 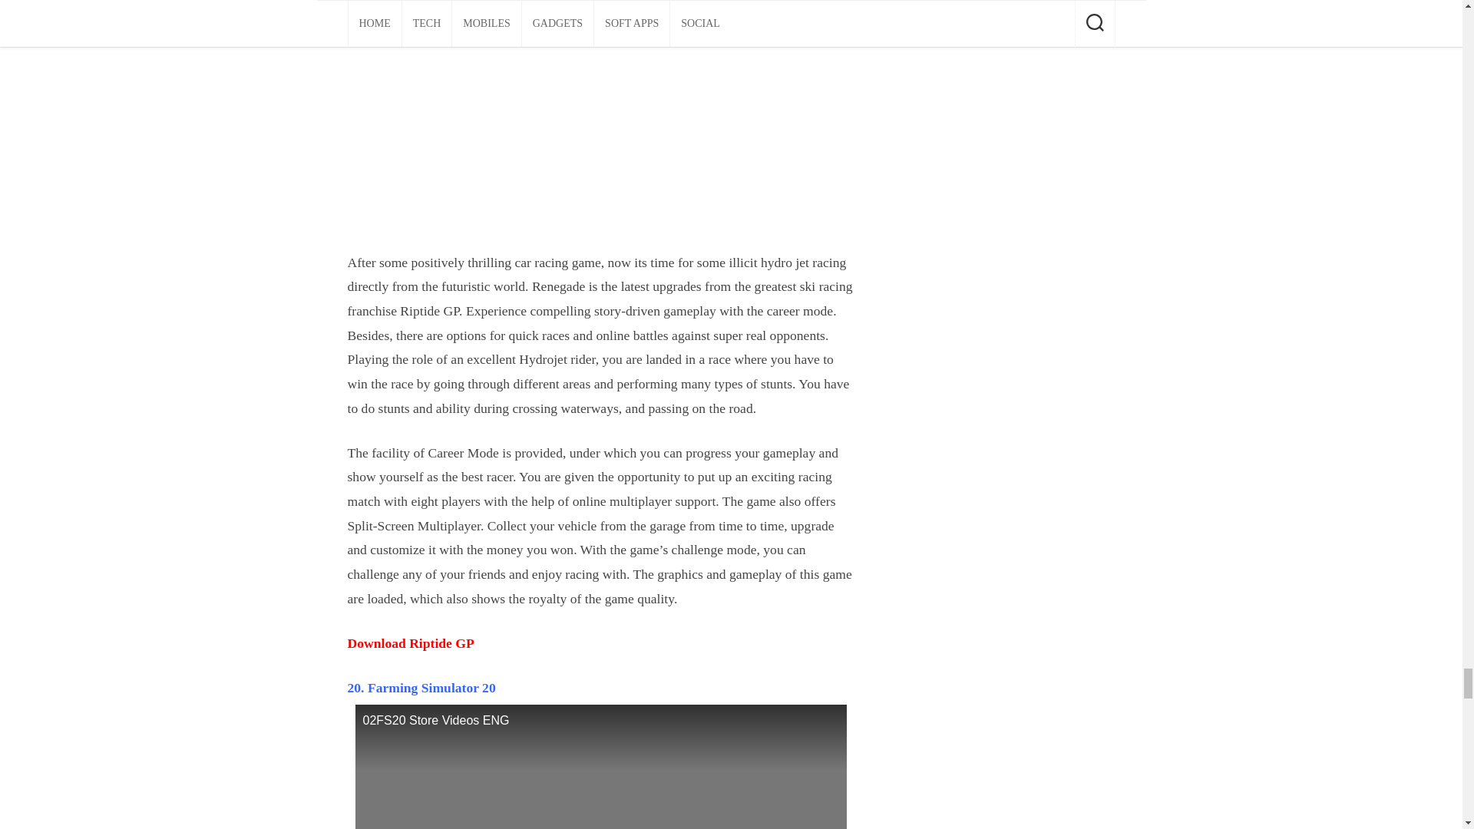 I want to click on Download Riptide GP, so click(x=410, y=643).